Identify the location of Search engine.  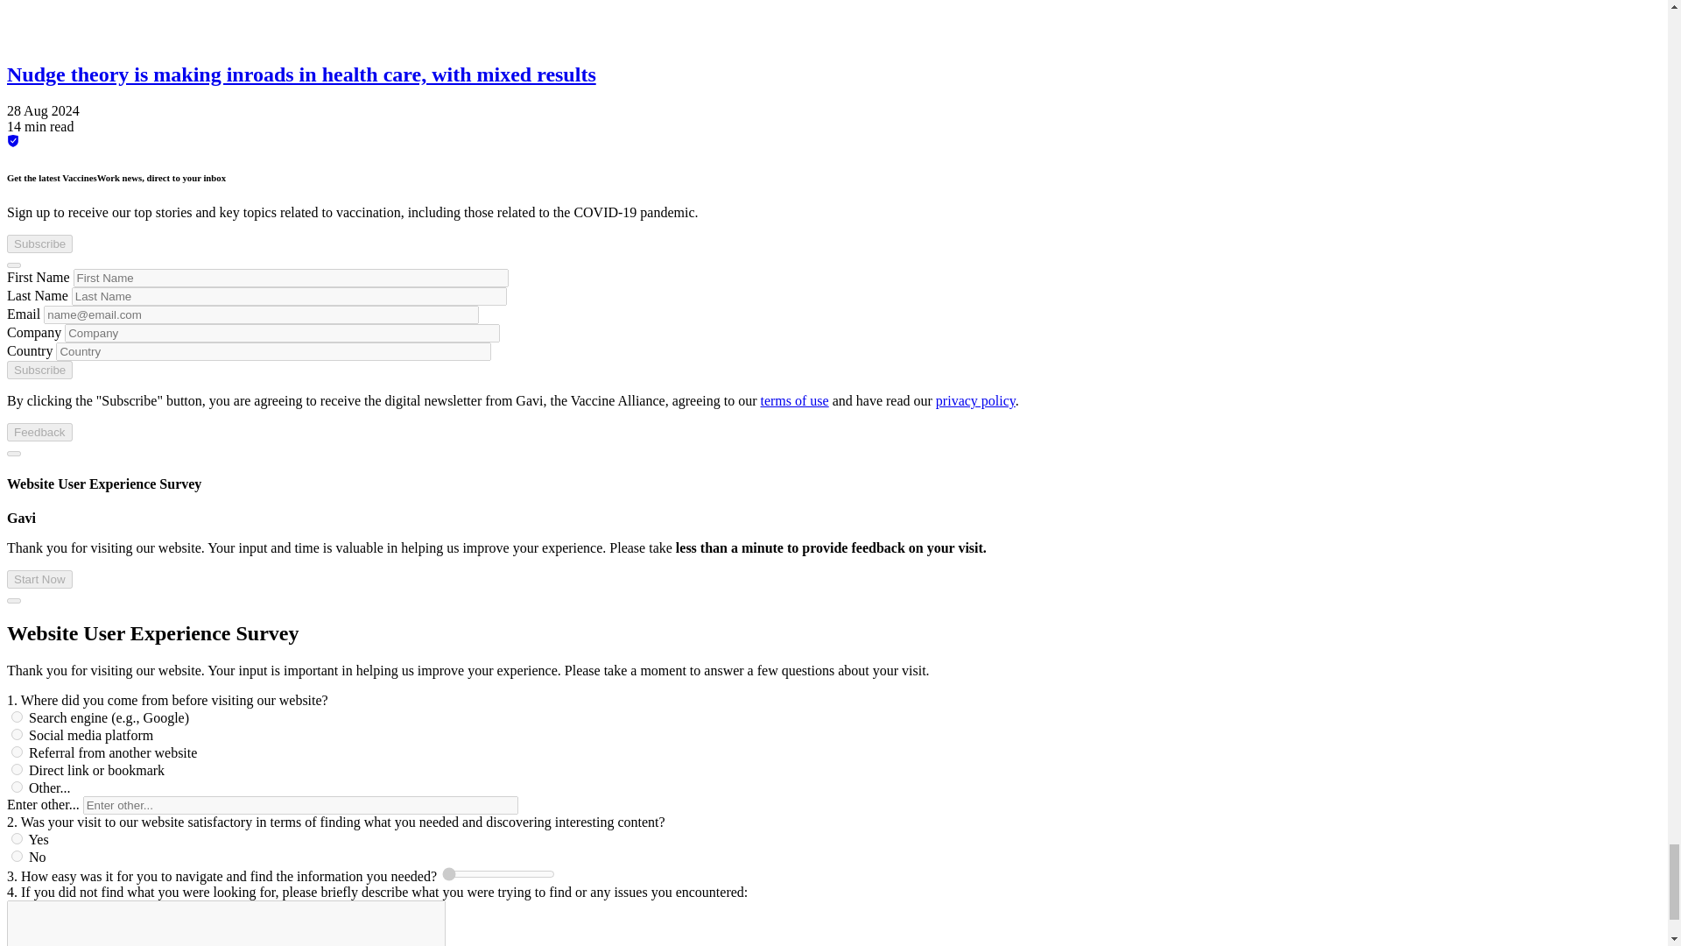
(18, 717).